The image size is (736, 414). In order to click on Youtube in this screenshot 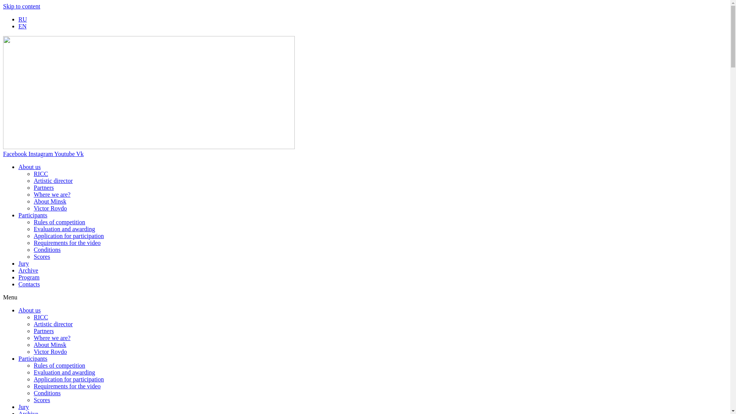, I will do `click(65, 154)`.